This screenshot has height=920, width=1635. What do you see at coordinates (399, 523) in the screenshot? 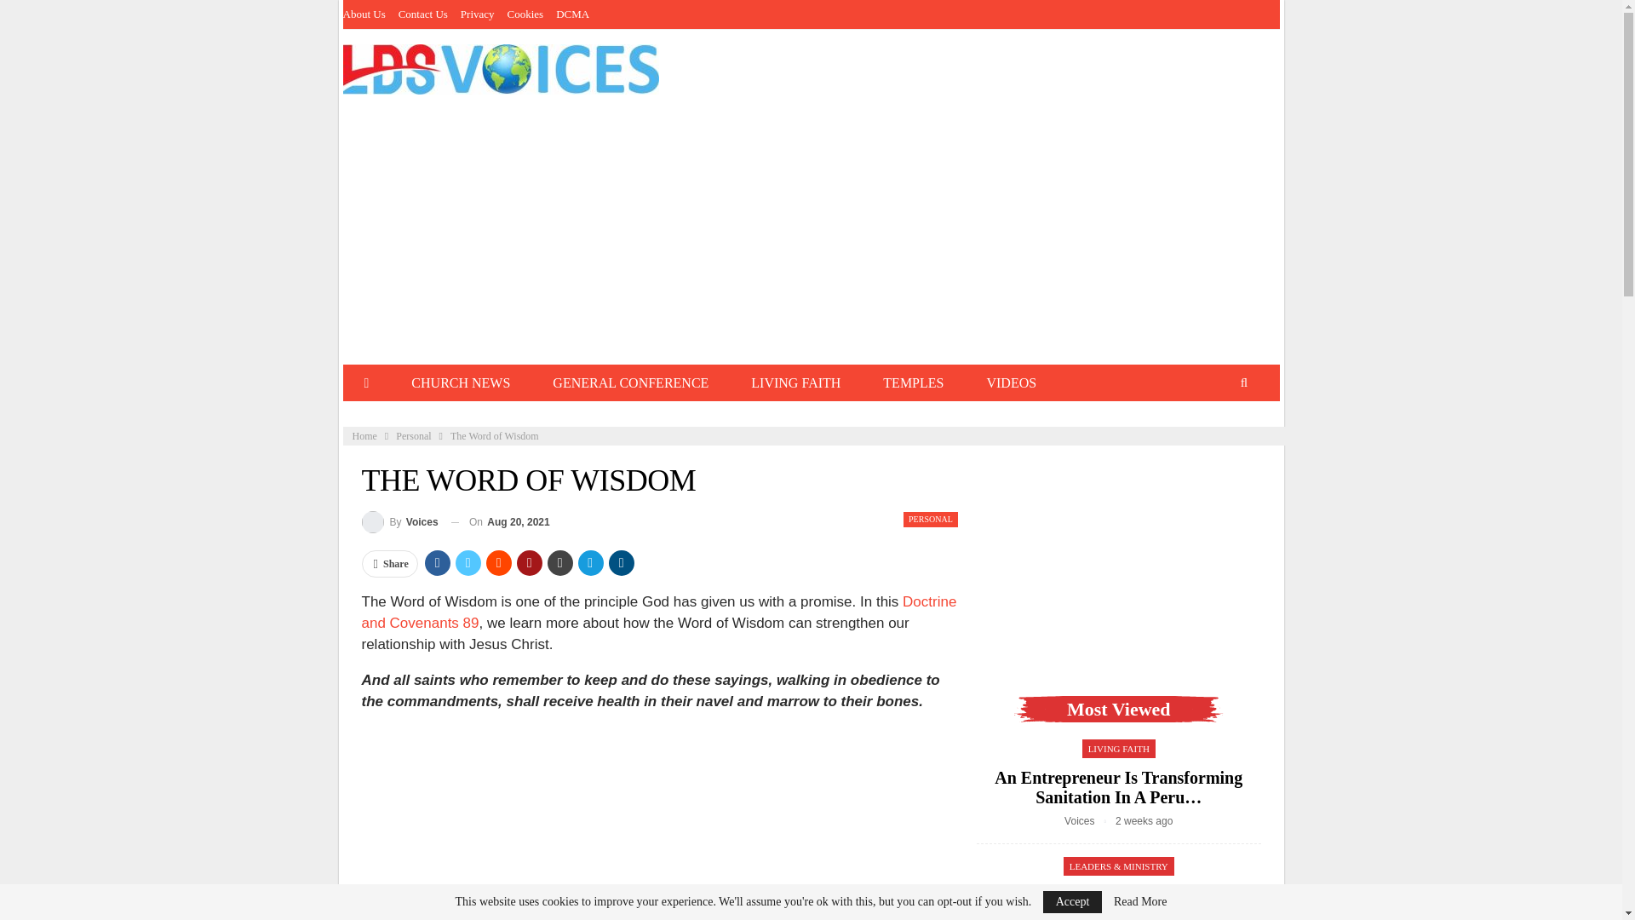
I see `By Voices` at bounding box center [399, 523].